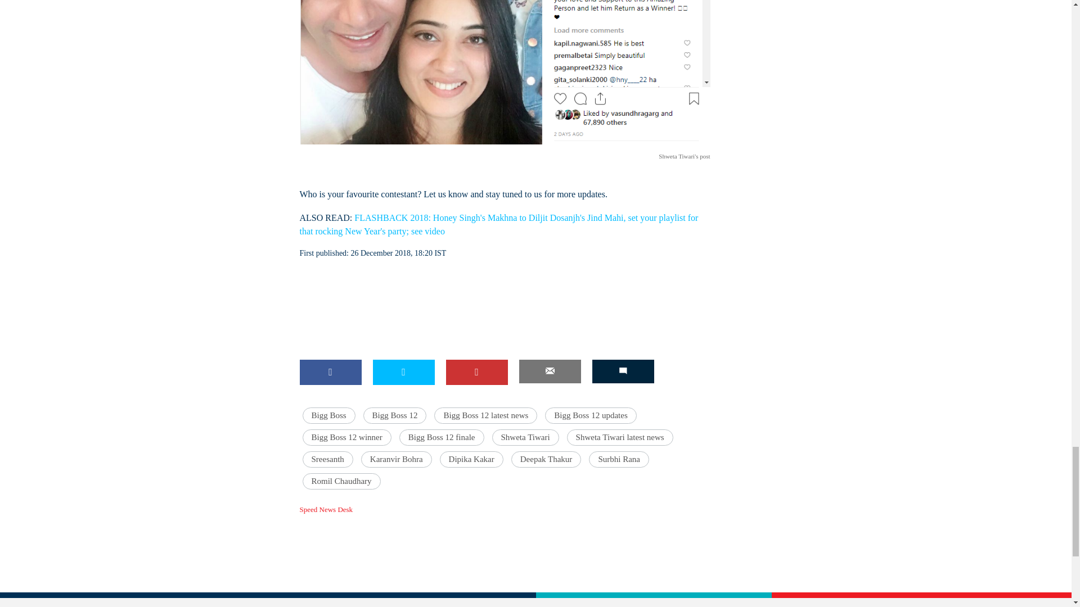 The width and height of the screenshot is (1080, 607). Describe the element at coordinates (395, 415) in the screenshot. I see `Bigg Boss 12` at that location.